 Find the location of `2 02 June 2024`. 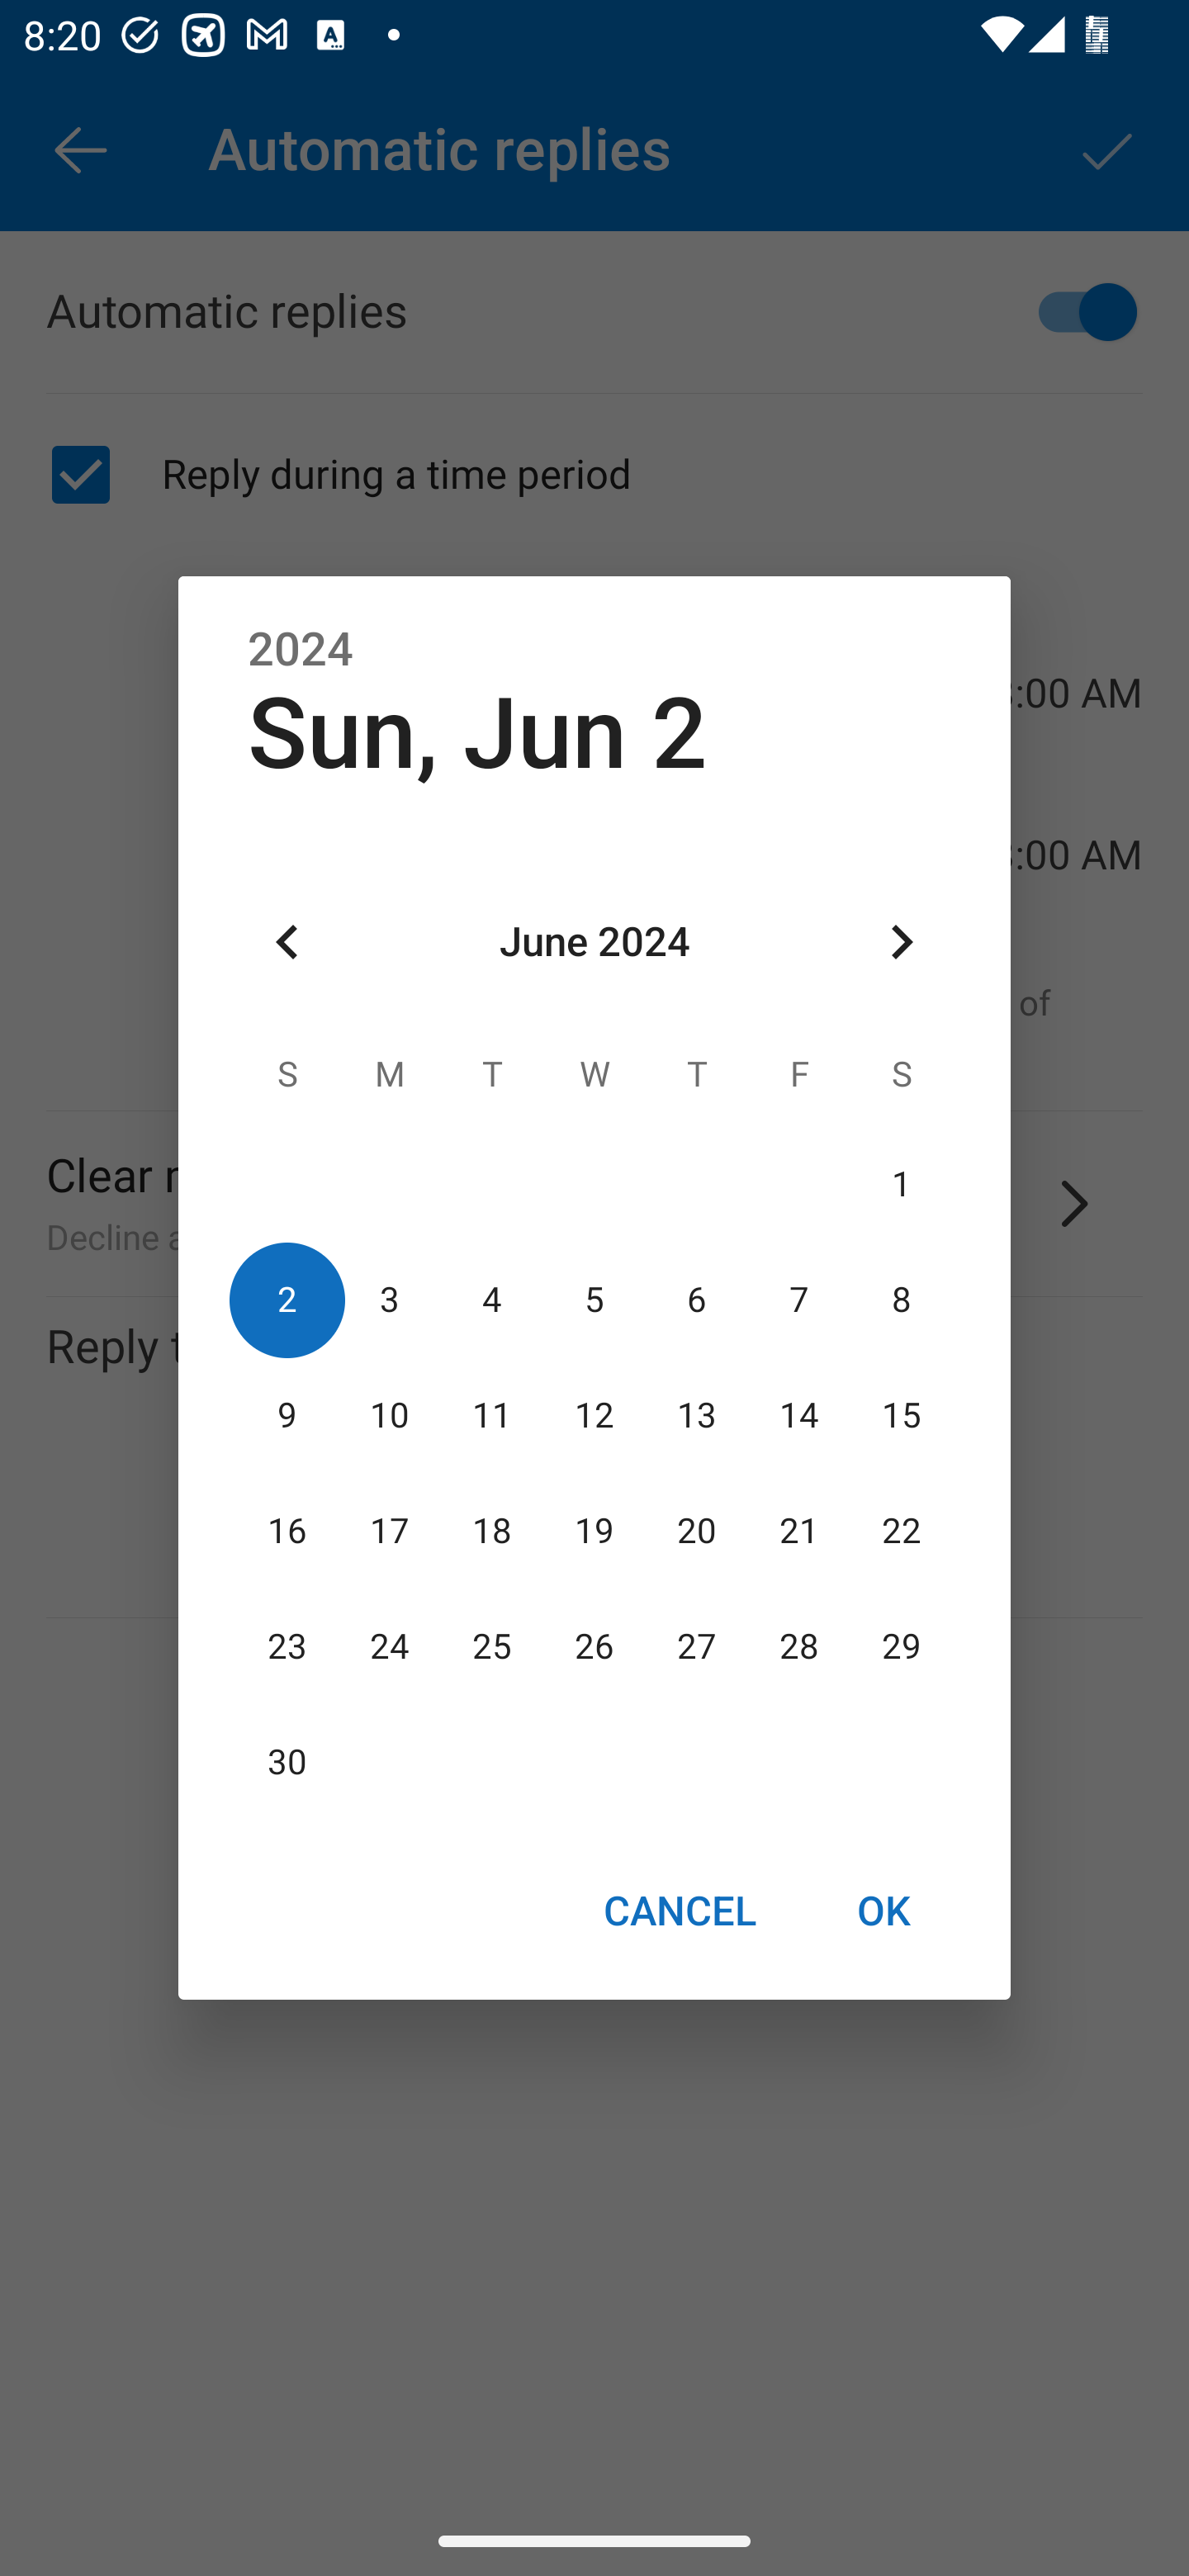

2 02 June 2024 is located at coordinates (287, 1300).